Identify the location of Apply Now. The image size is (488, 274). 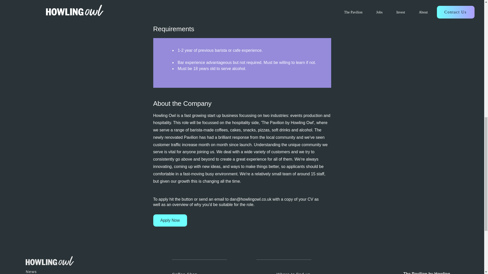
(170, 220).